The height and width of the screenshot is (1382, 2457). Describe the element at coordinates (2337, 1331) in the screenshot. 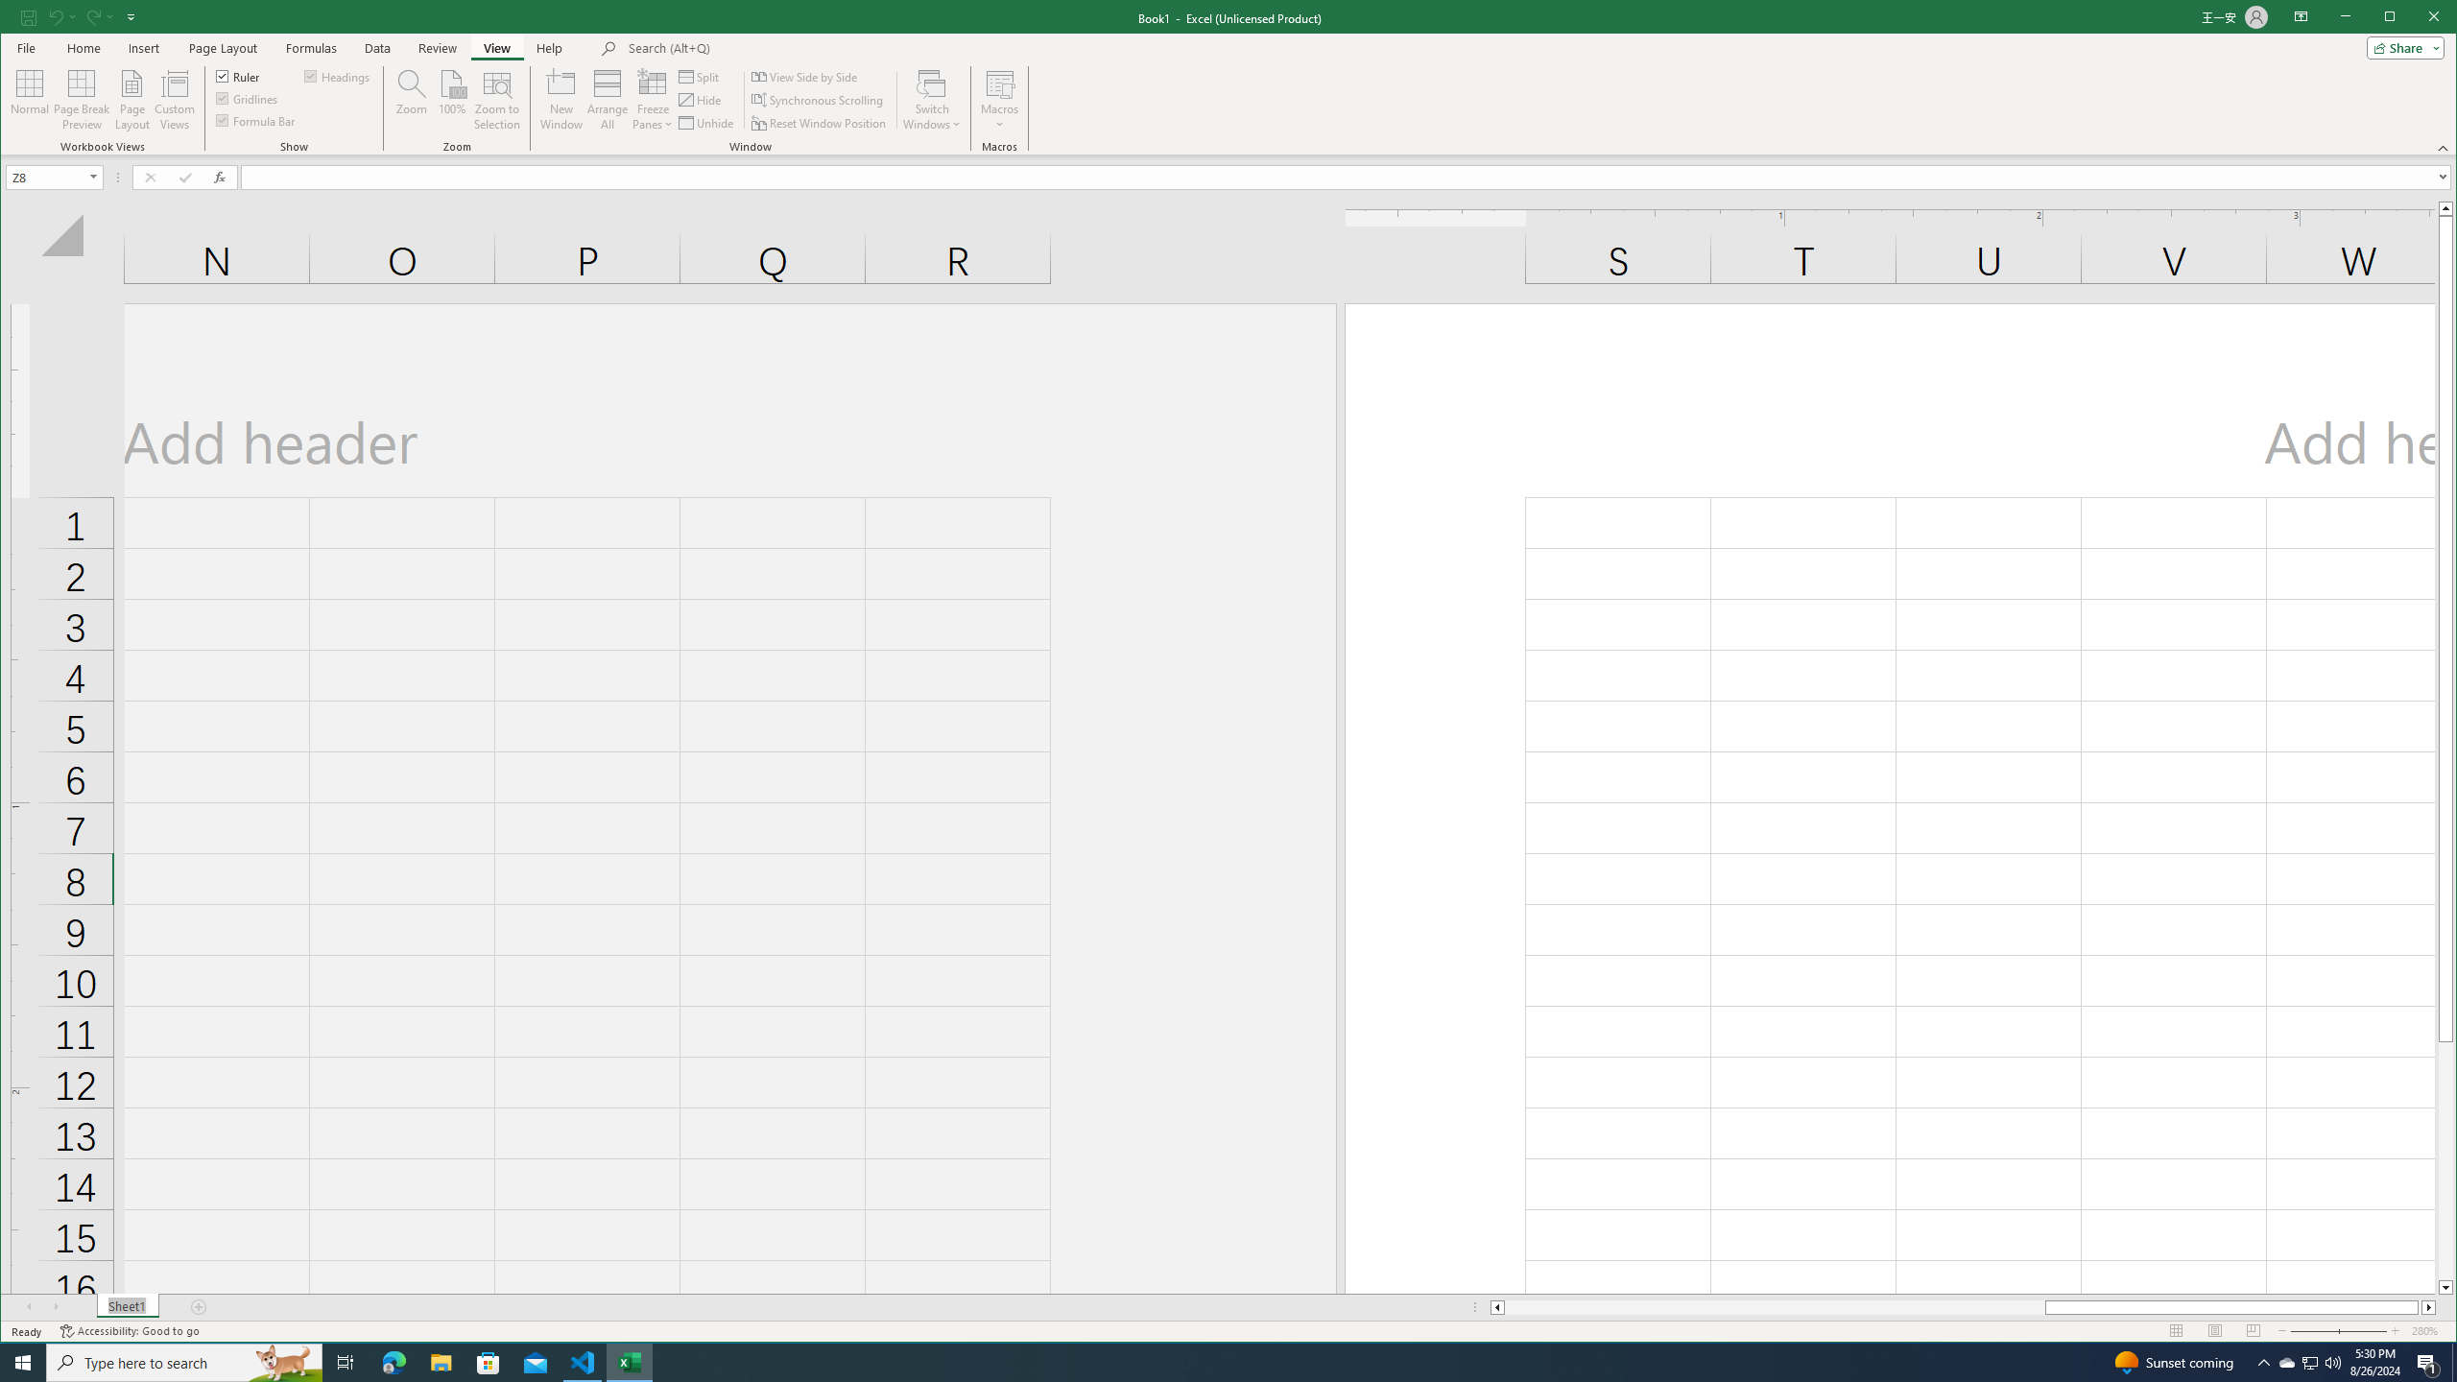

I see `Zoom` at that location.